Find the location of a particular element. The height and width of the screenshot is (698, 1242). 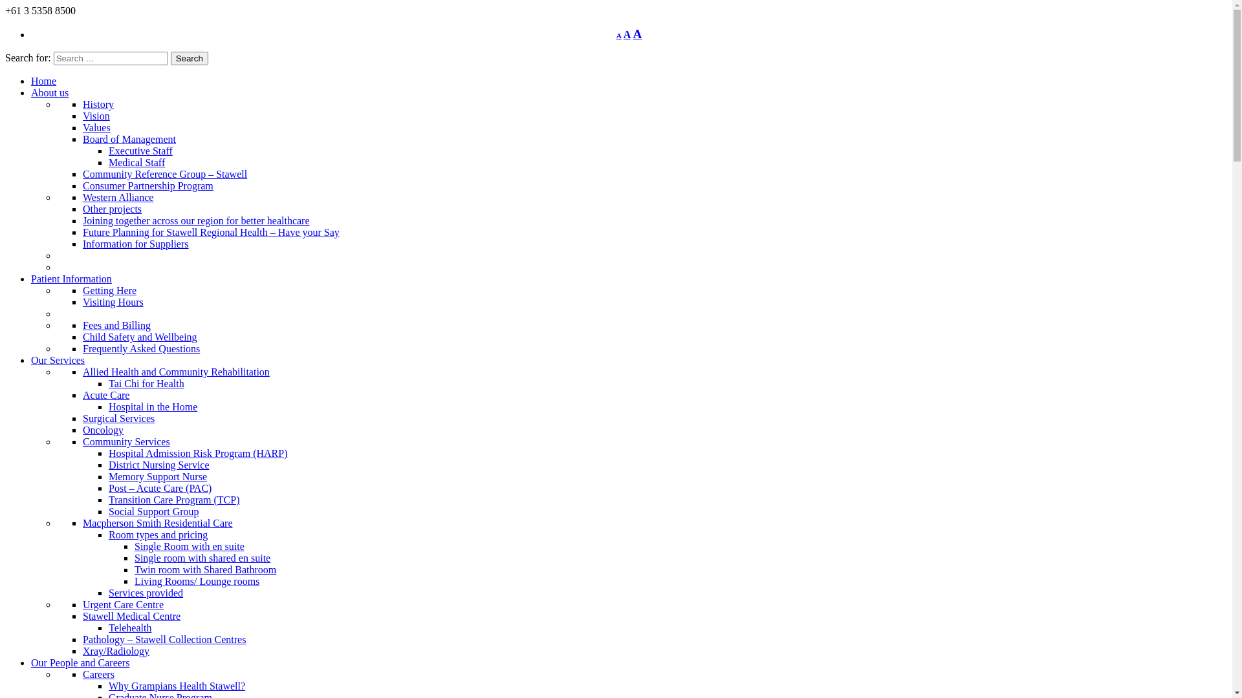

Our People and Careers is located at coordinates (80, 663).